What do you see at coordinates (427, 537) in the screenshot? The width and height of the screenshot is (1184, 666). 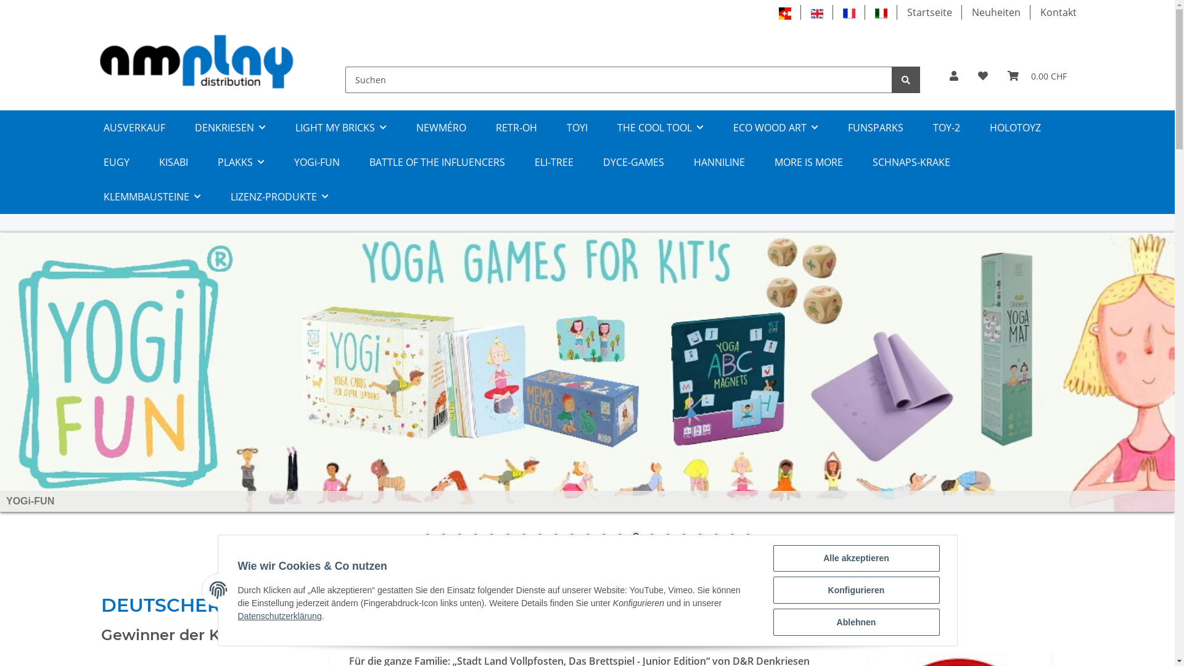 I see `1` at bounding box center [427, 537].